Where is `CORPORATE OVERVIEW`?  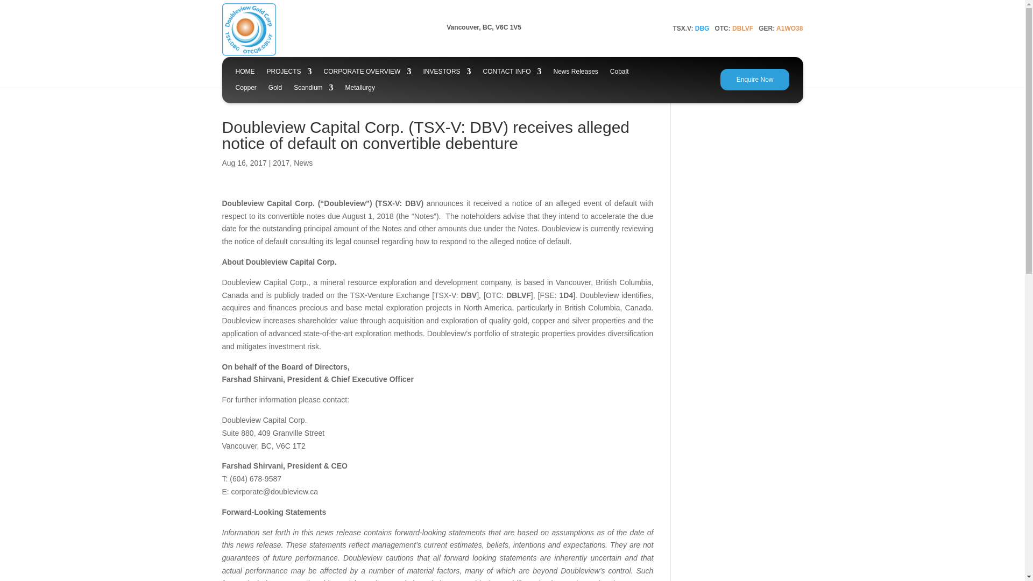 CORPORATE OVERVIEW is located at coordinates (367, 73).